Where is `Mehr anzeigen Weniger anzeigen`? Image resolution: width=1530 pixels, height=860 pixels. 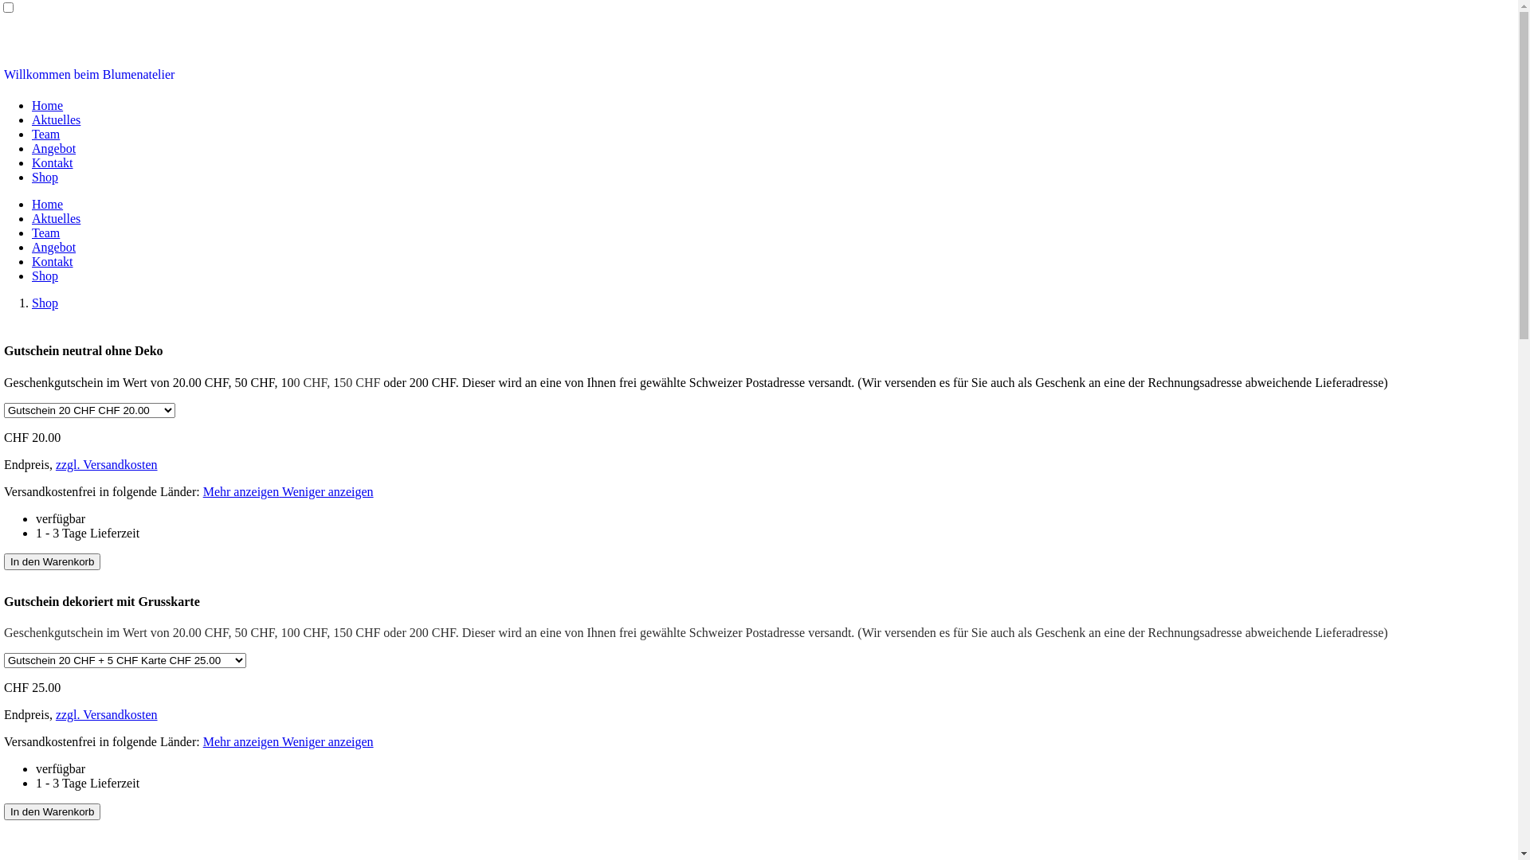
Mehr anzeigen Weniger anzeigen is located at coordinates (288, 742).